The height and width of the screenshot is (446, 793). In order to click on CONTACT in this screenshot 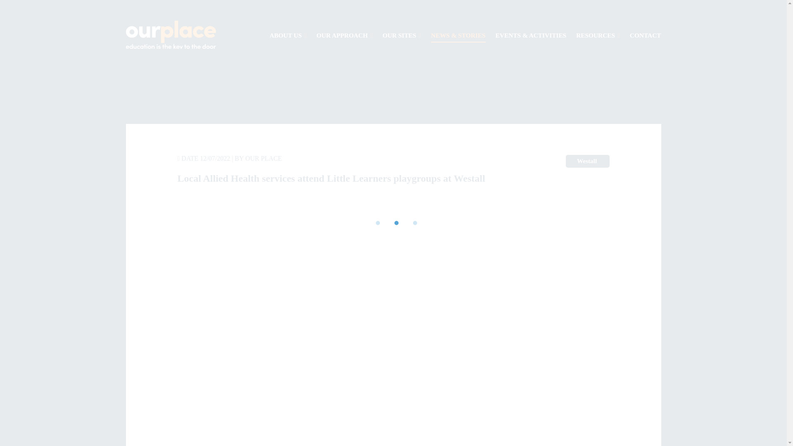, I will do `click(645, 36)`.